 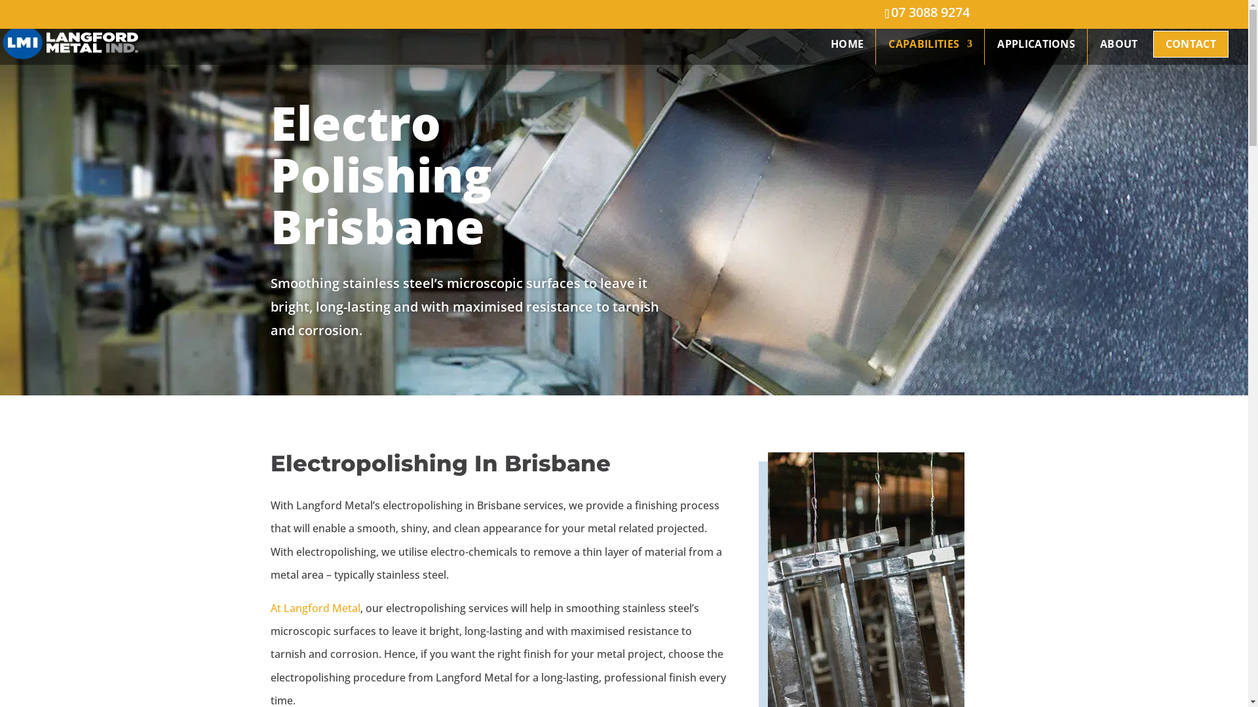 What do you see at coordinates (1191, 55) in the screenshot?
I see `CONTACT` at bounding box center [1191, 55].